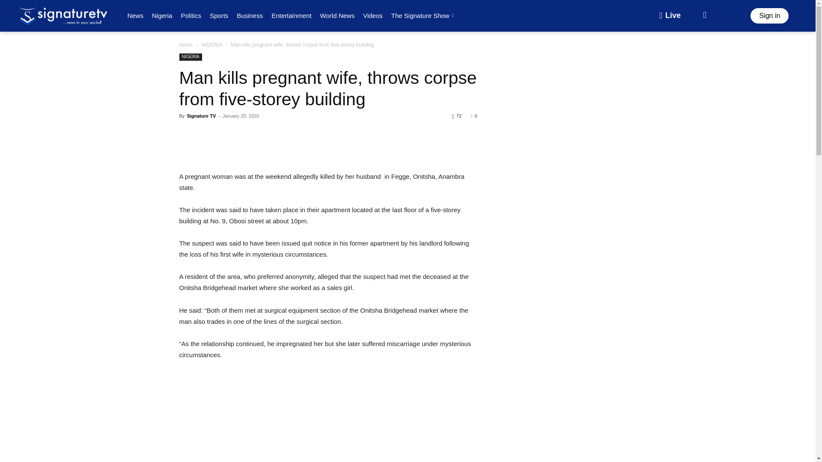  Describe the element at coordinates (670, 16) in the screenshot. I see `Live` at that location.